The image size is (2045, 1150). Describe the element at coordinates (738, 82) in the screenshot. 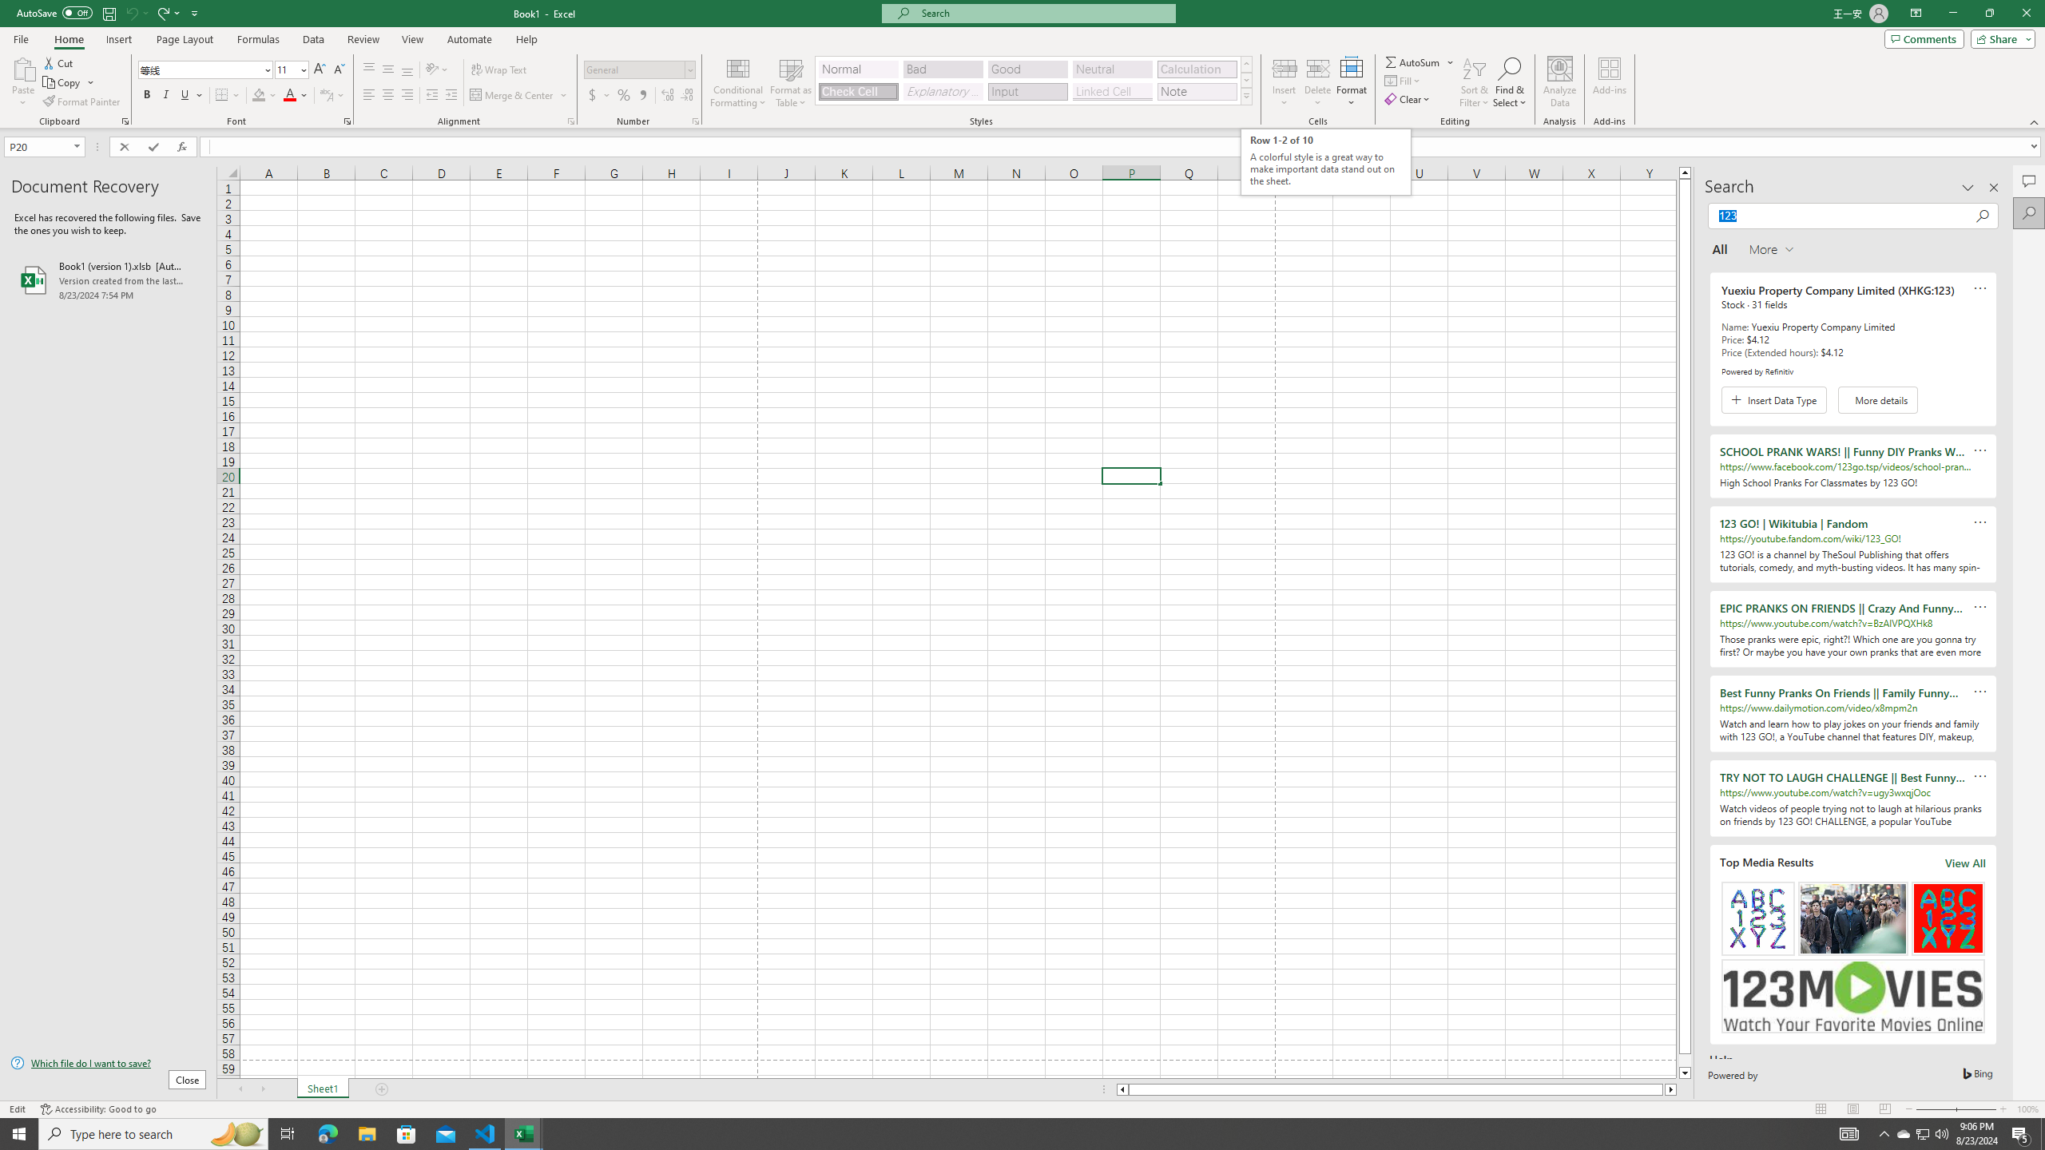

I see `Conditional Formatting` at that location.